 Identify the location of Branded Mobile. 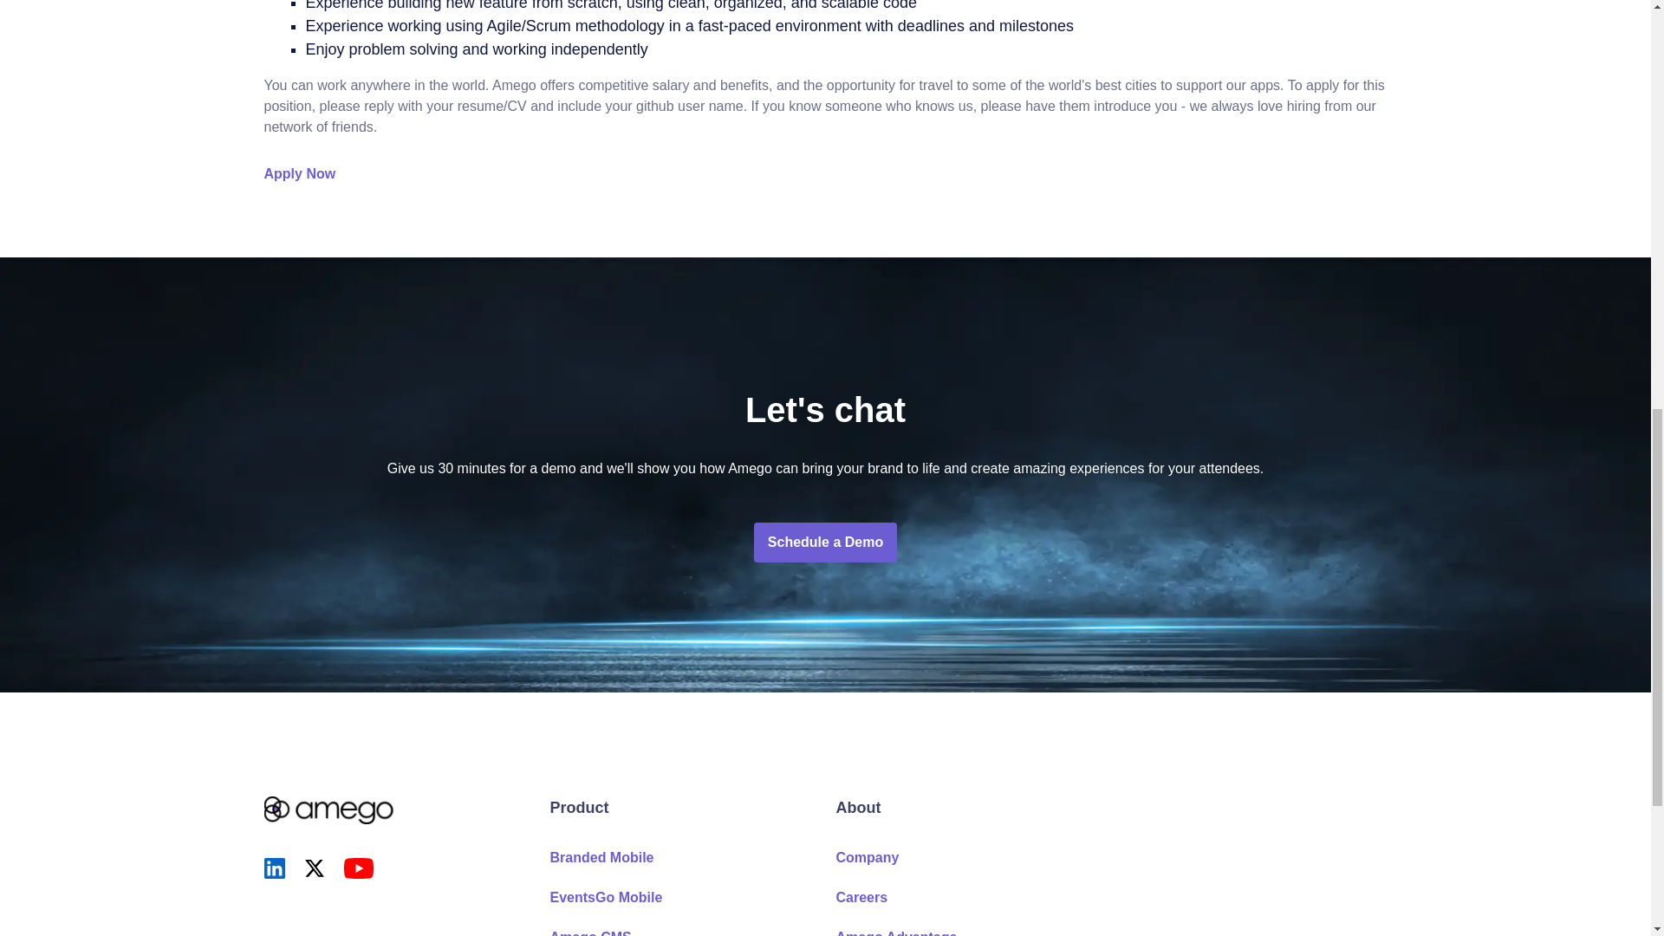
(601, 856).